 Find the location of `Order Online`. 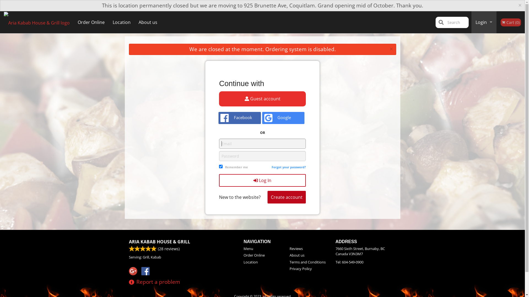

Order Online is located at coordinates (262, 255).